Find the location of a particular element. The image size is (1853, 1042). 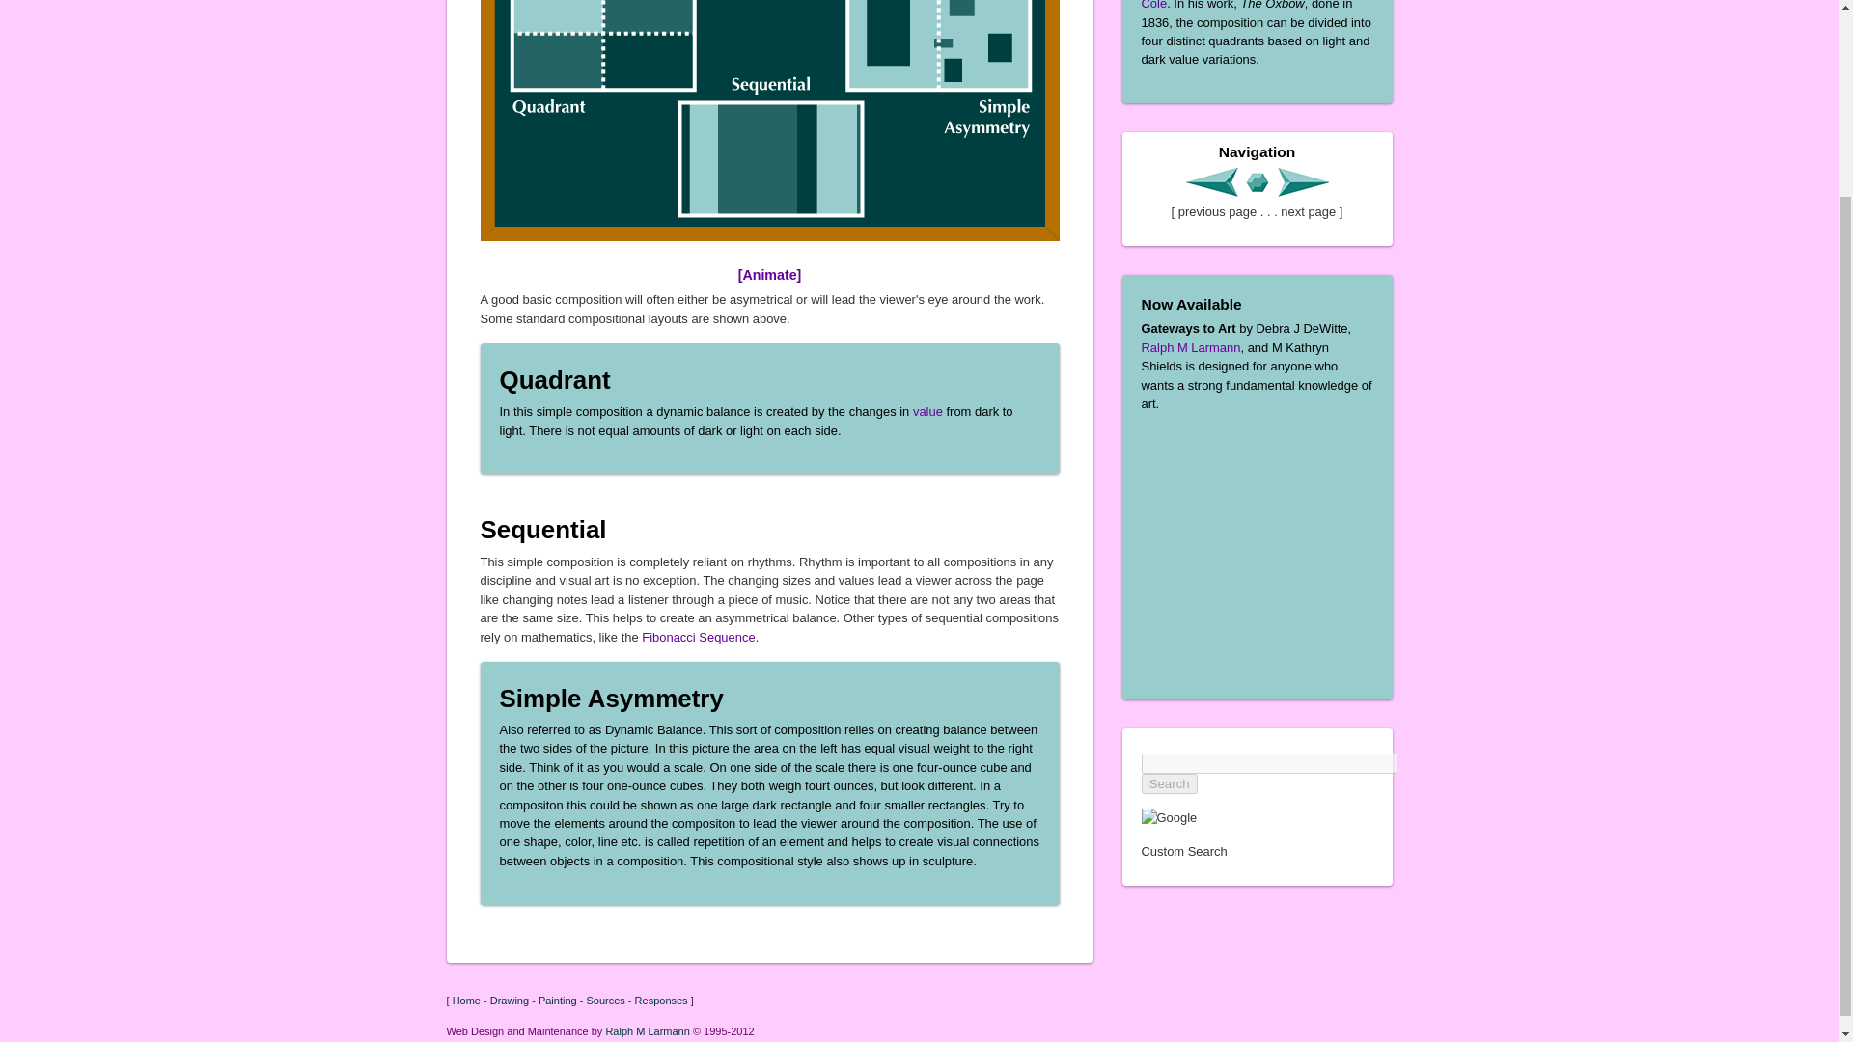

Quadrant is located at coordinates (556, 380).